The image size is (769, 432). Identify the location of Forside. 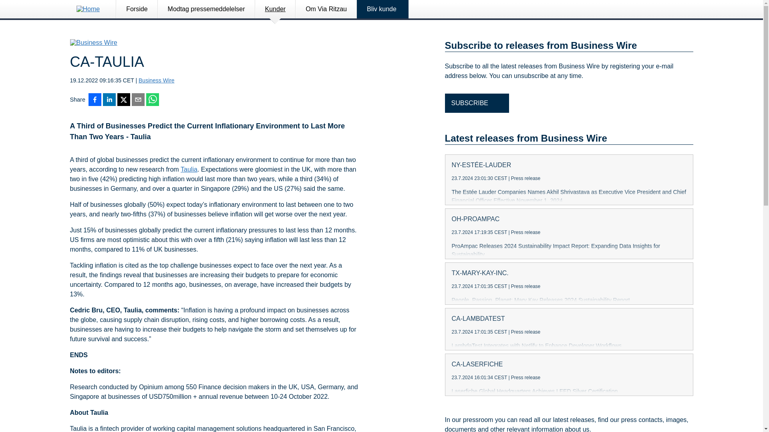
(137, 9).